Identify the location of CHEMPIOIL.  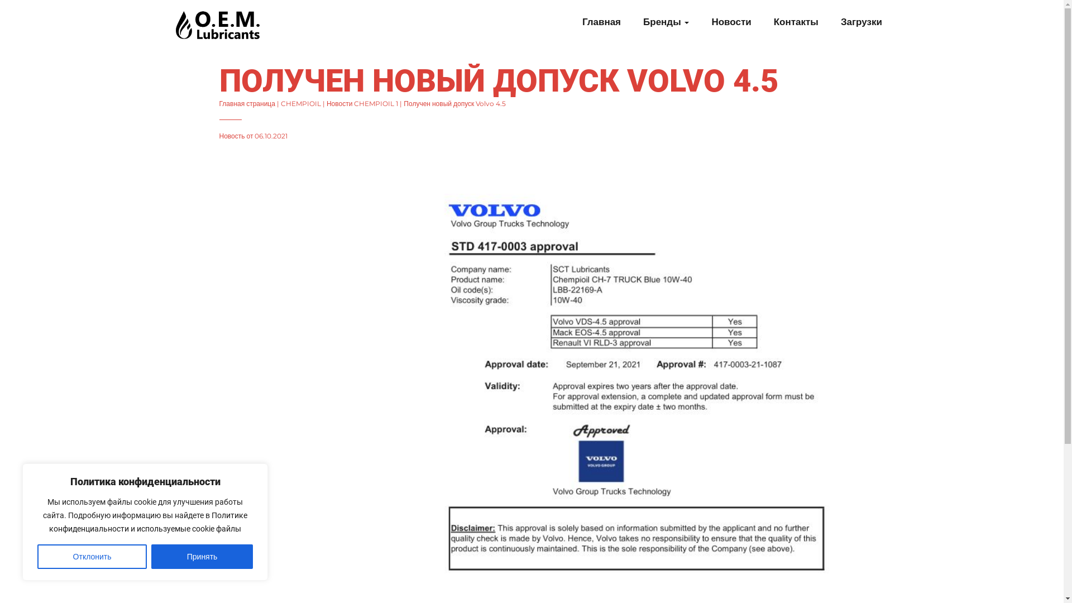
(301, 104).